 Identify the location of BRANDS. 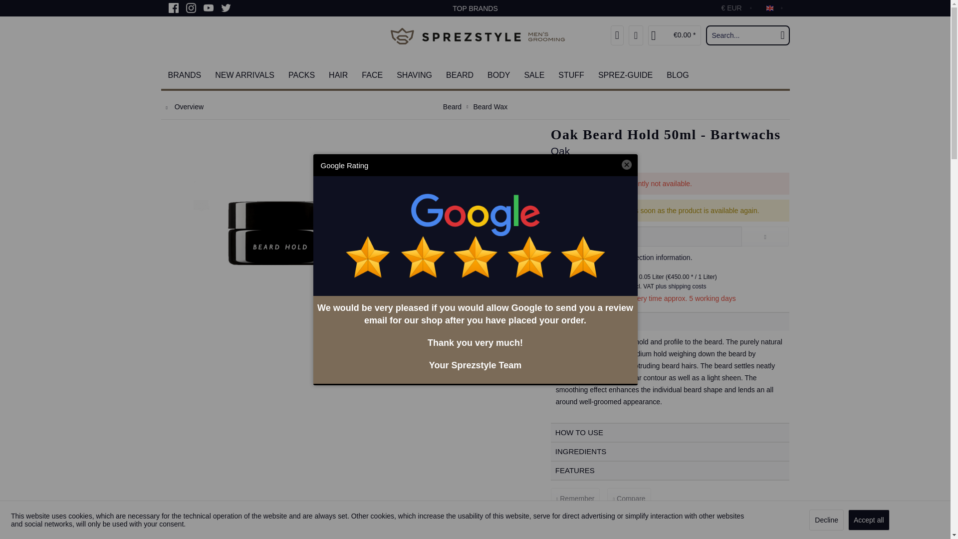
(184, 75).